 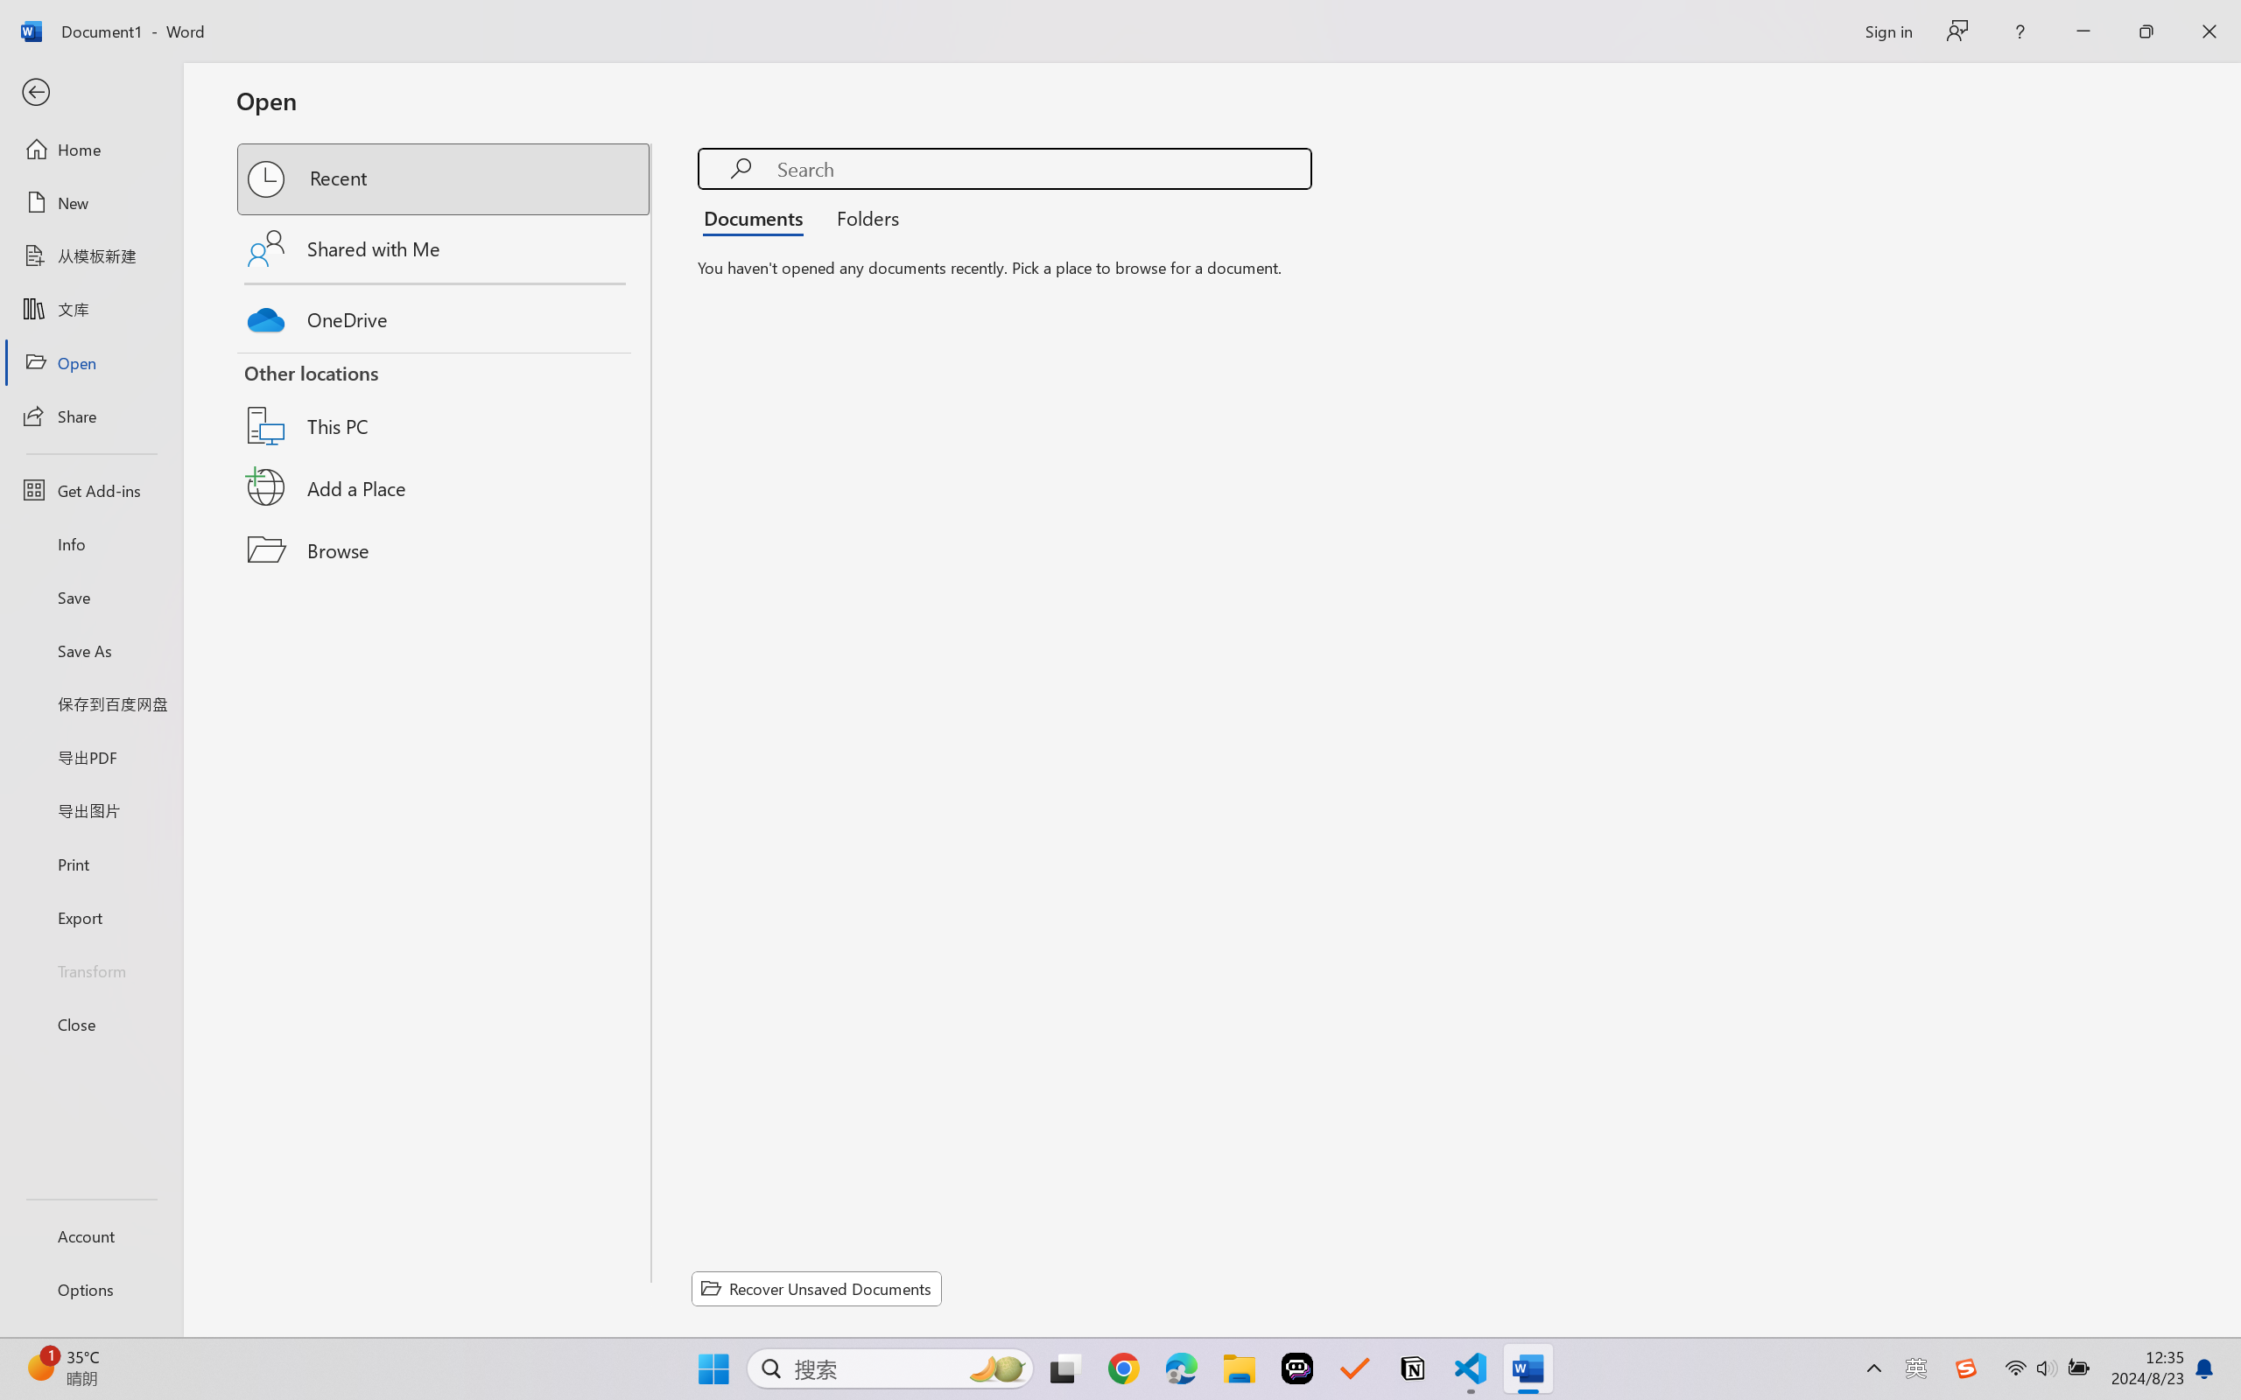 I want to click on Account, so click(x=91, y=1235).